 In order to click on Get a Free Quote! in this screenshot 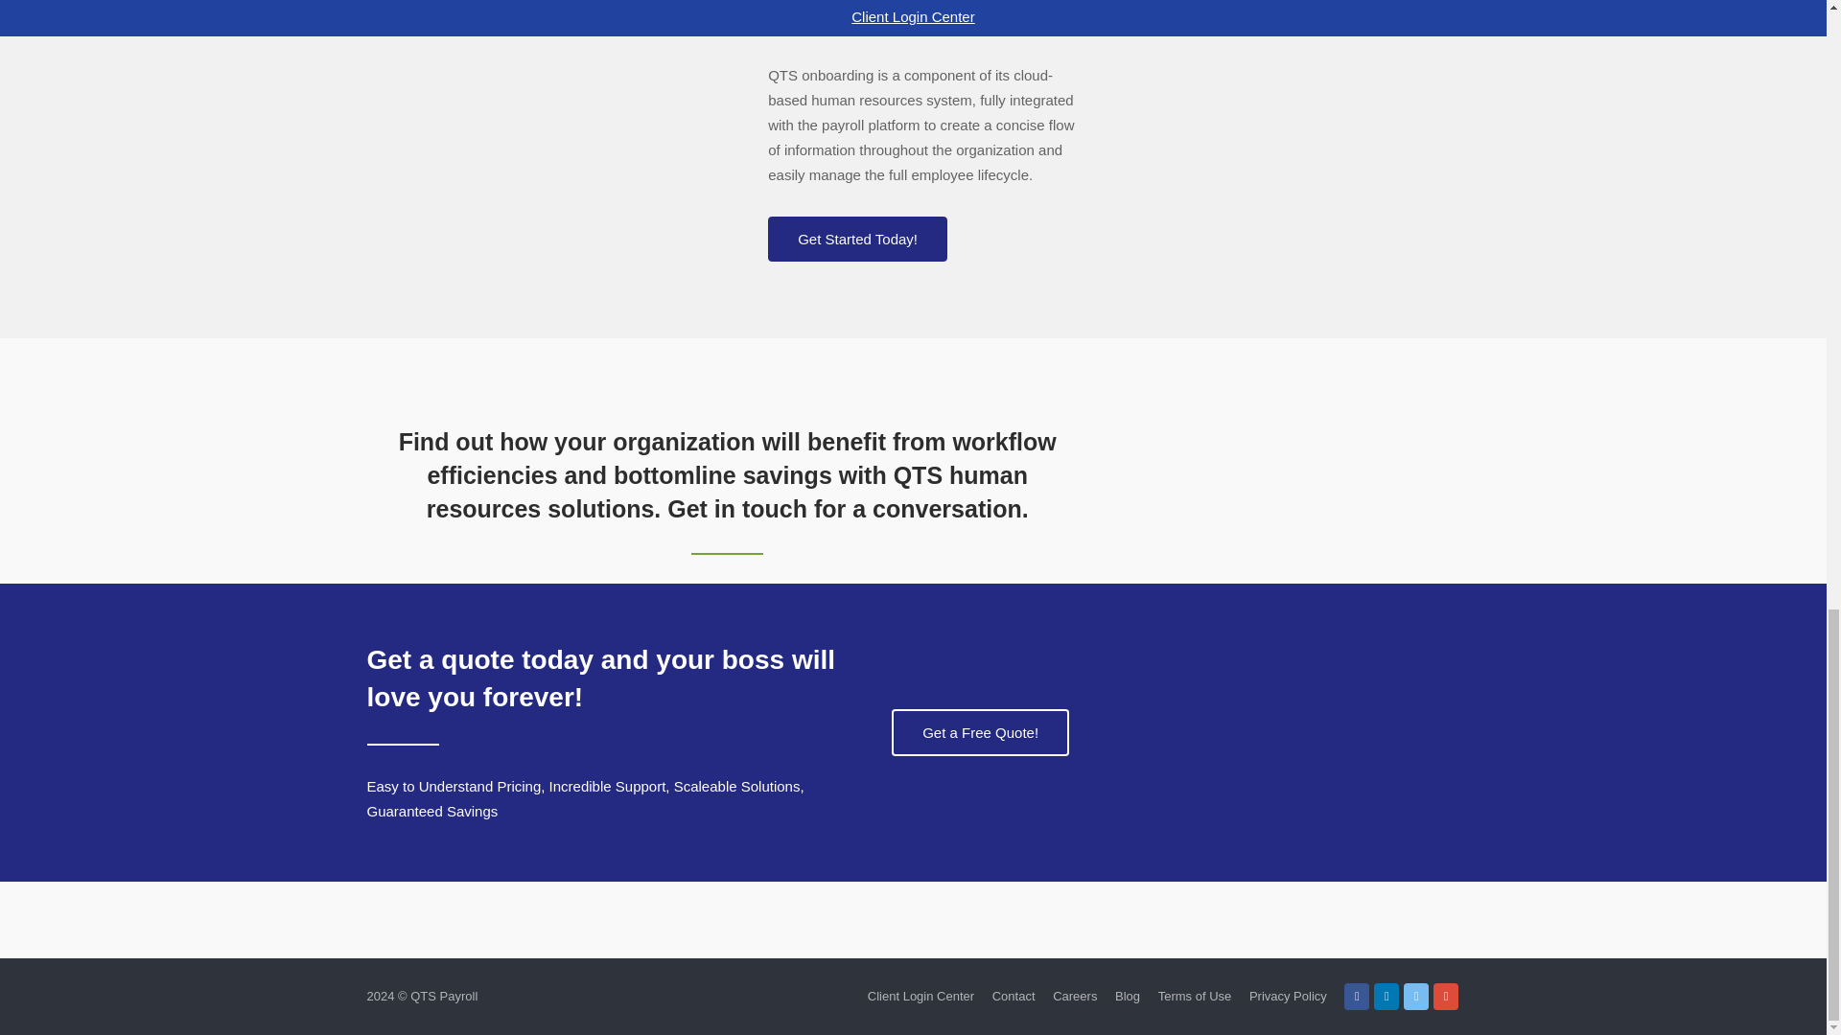, I will do `click(980, 732)`.